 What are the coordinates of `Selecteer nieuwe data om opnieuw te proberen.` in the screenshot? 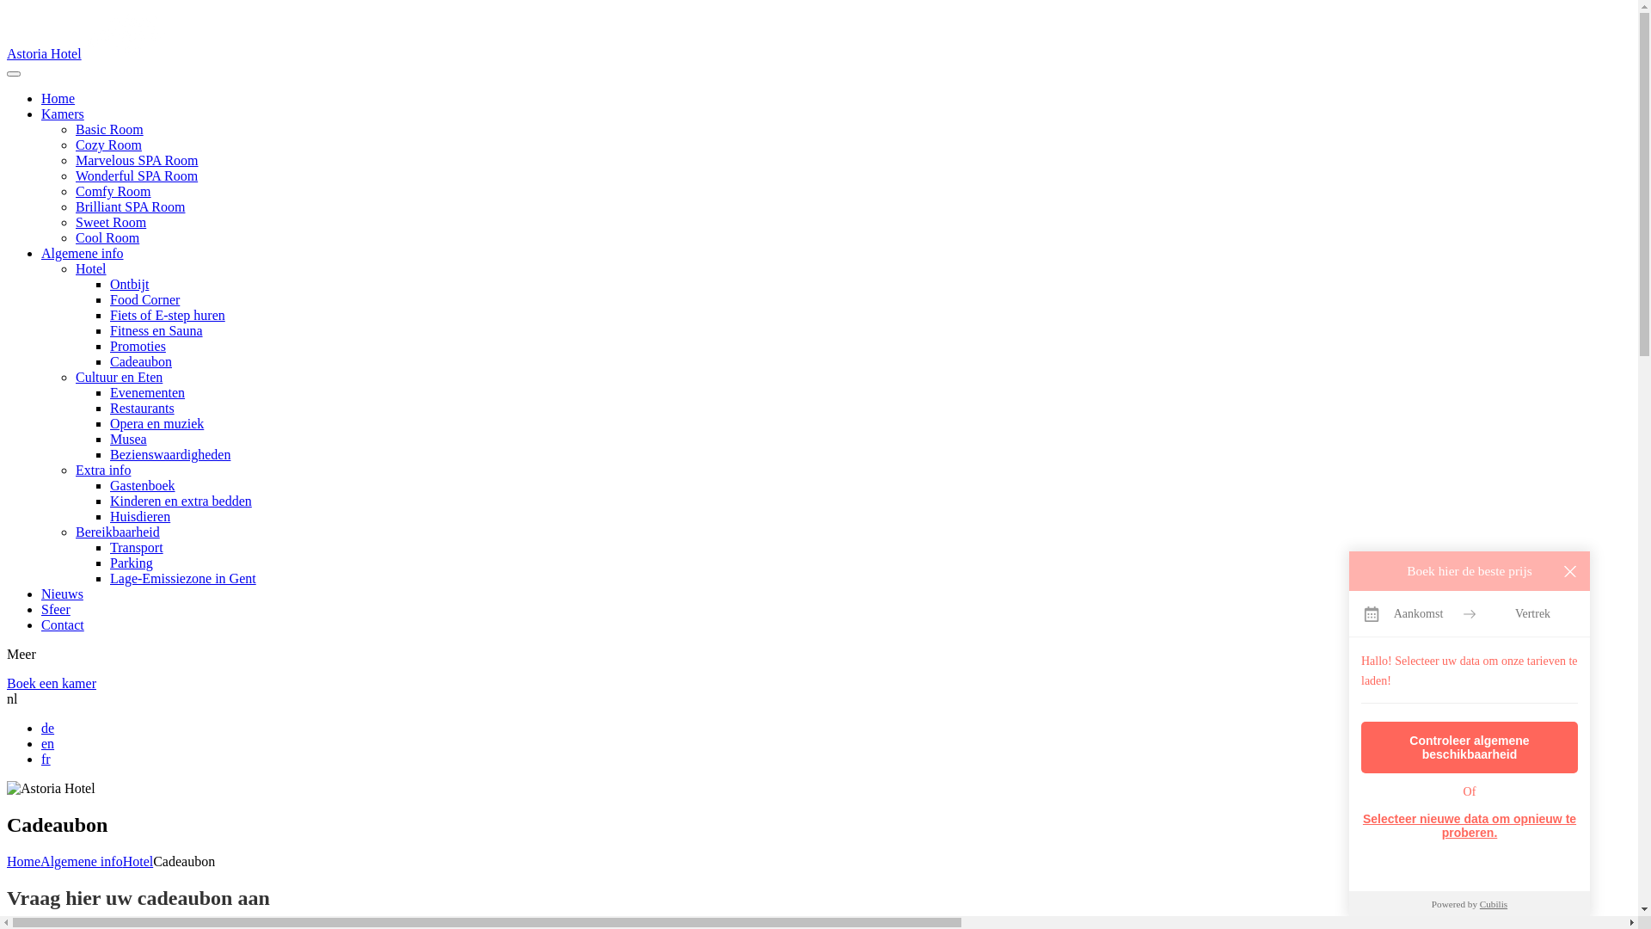 It's located at (1470, 826).